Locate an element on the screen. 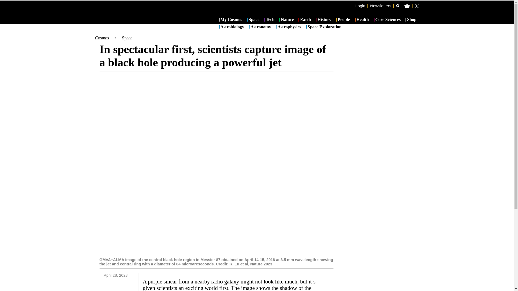  History is located at coordinates (323, 19).